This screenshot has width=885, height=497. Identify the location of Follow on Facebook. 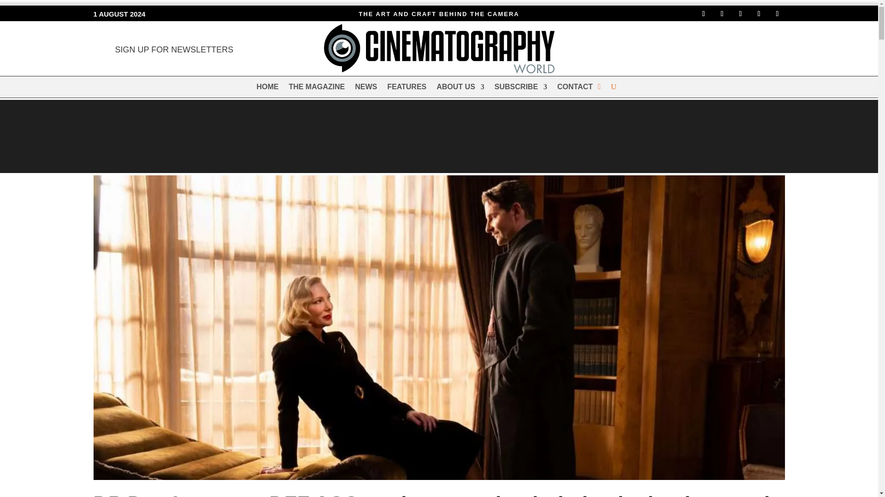
(703, 14).